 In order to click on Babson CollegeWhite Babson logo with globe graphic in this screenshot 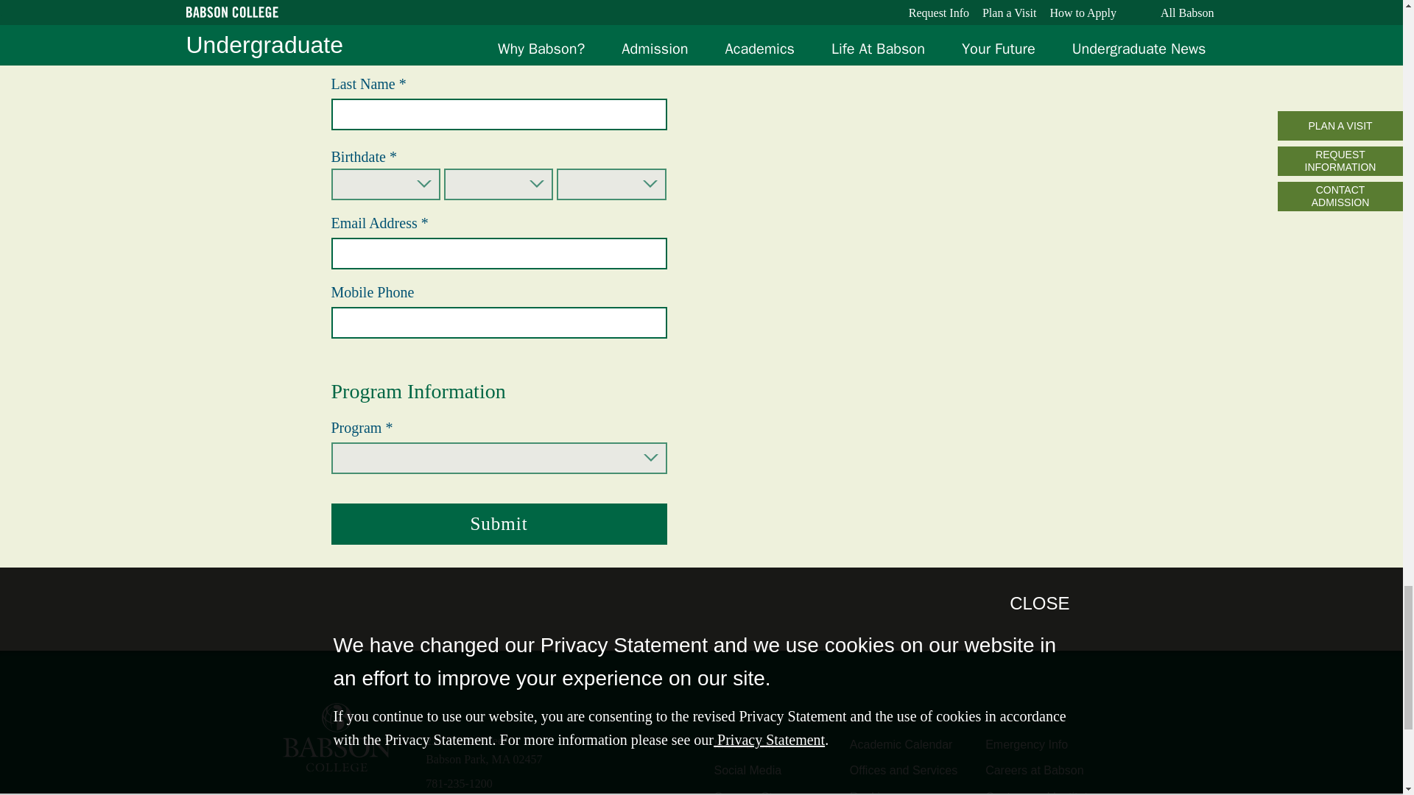, I will do `click(336, 738)`.